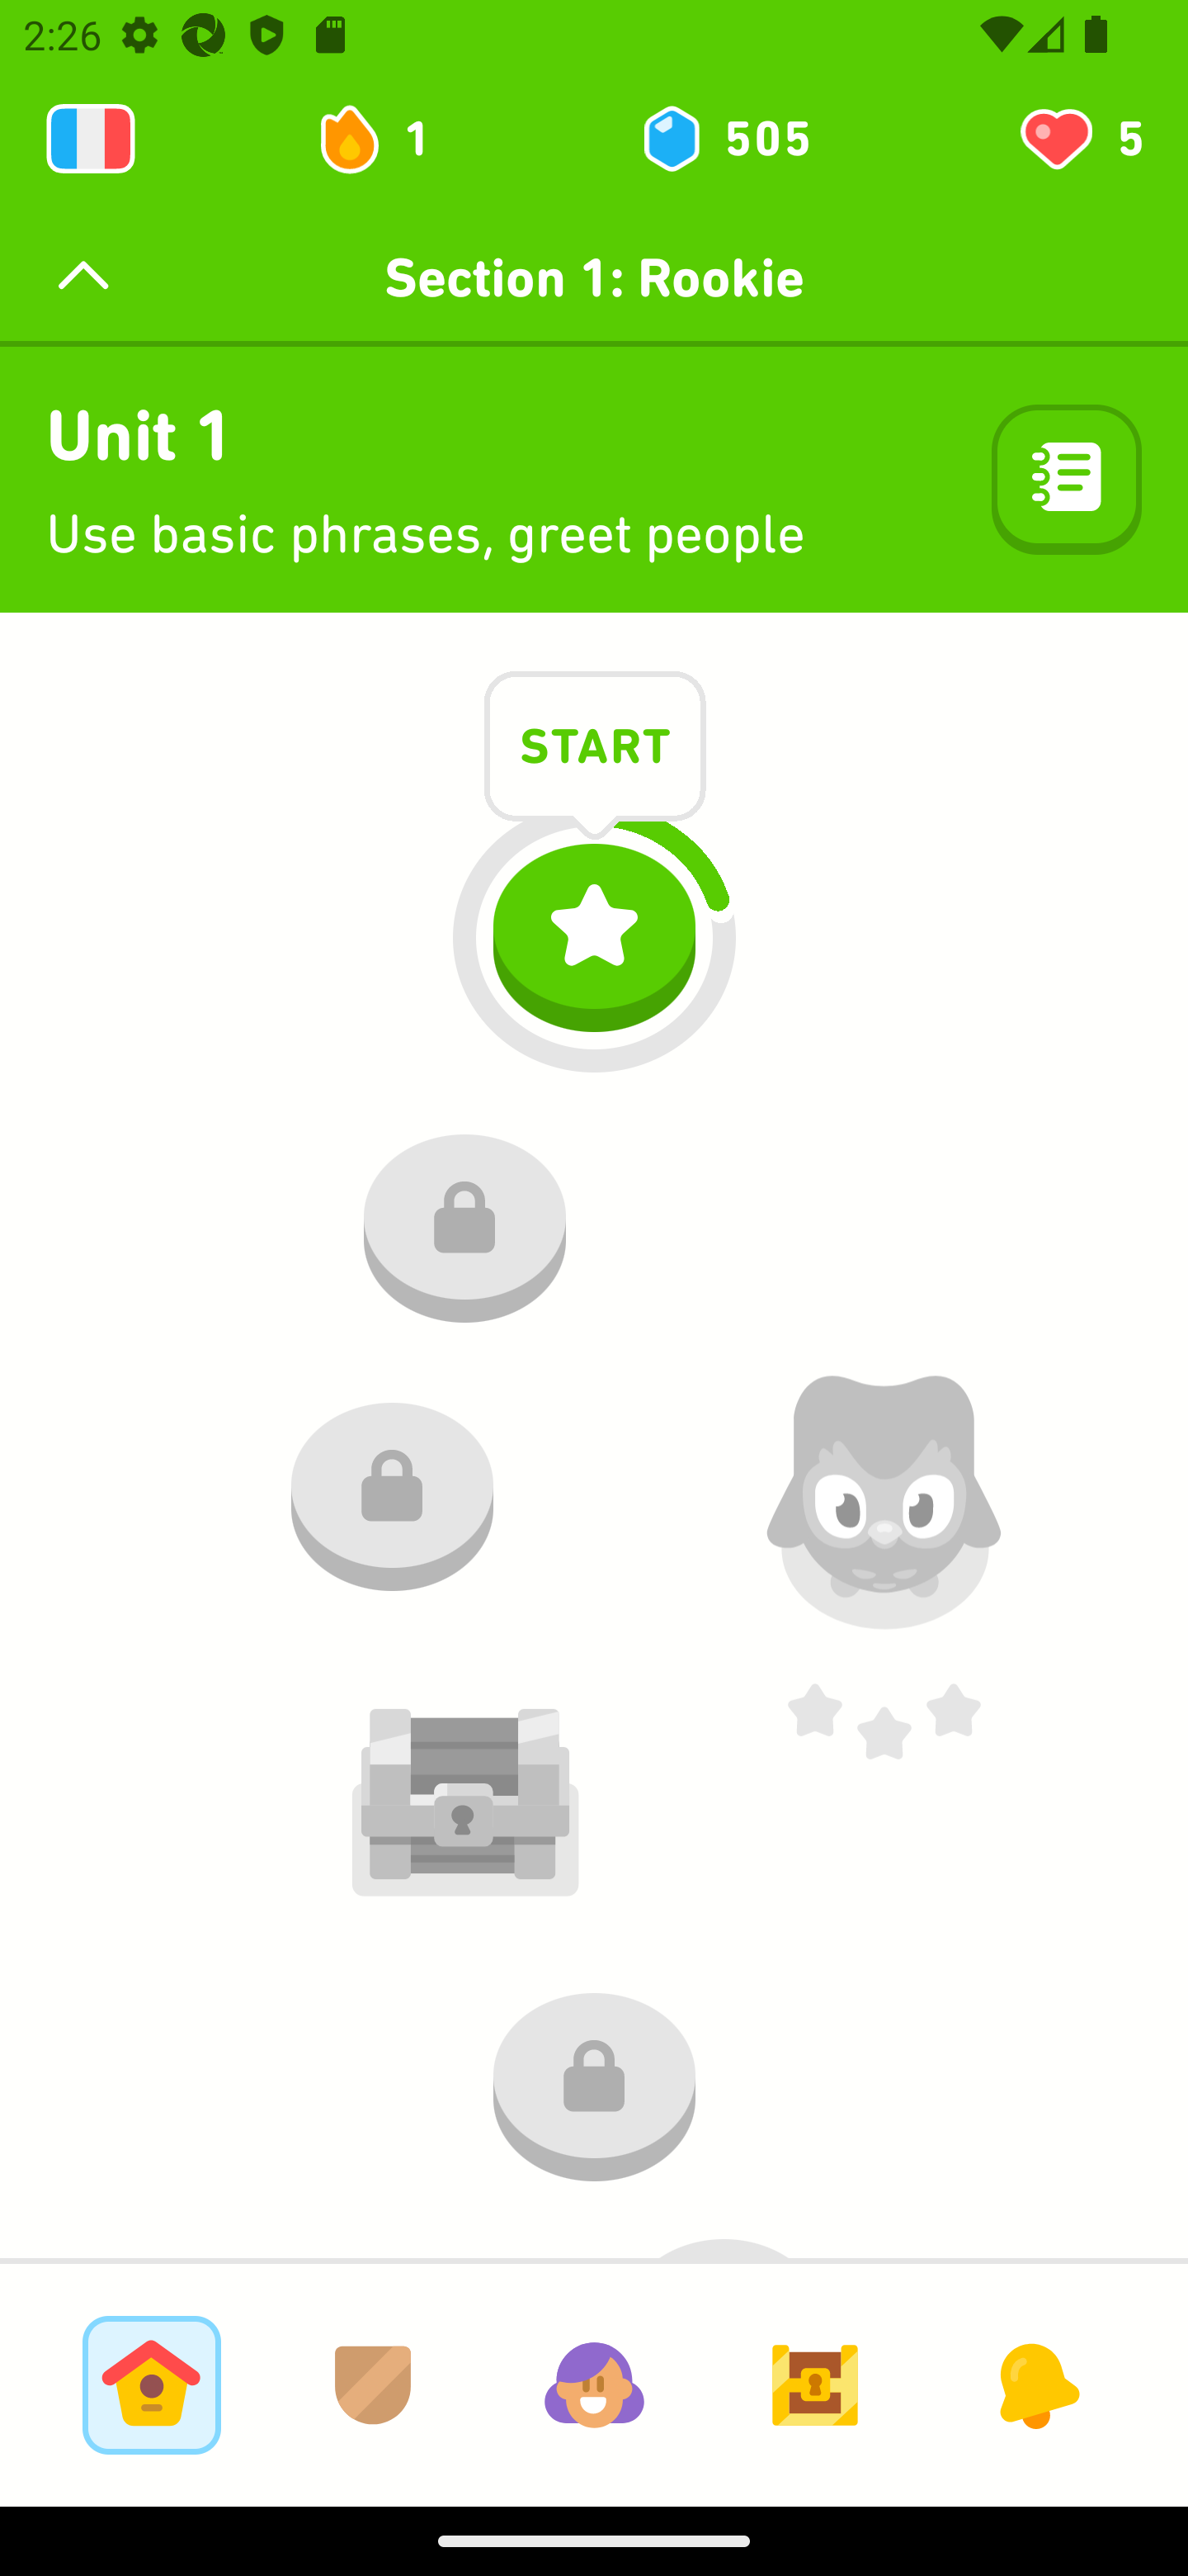 This screenshot has height=2576, width=1188. I want to click on Profile Tab, so click(594, 2384).